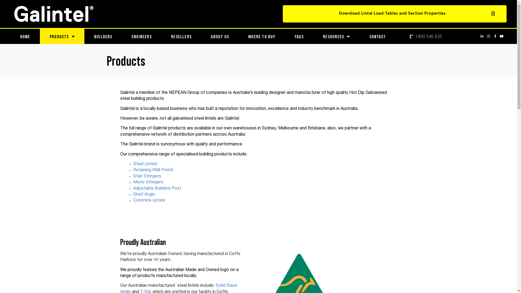 The height and width of the screenshot is (293, 521). I want to click on Youtube, so click(502, 36).